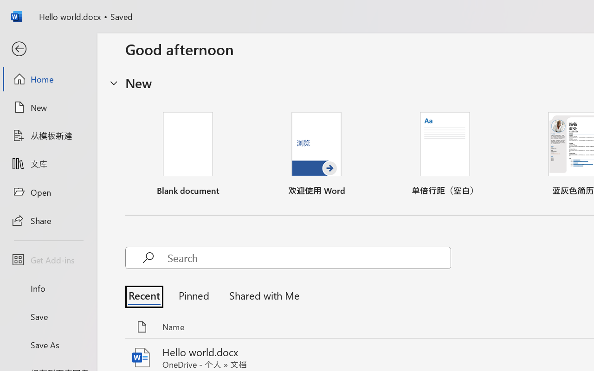  I want to click on New, so click(48, 107).